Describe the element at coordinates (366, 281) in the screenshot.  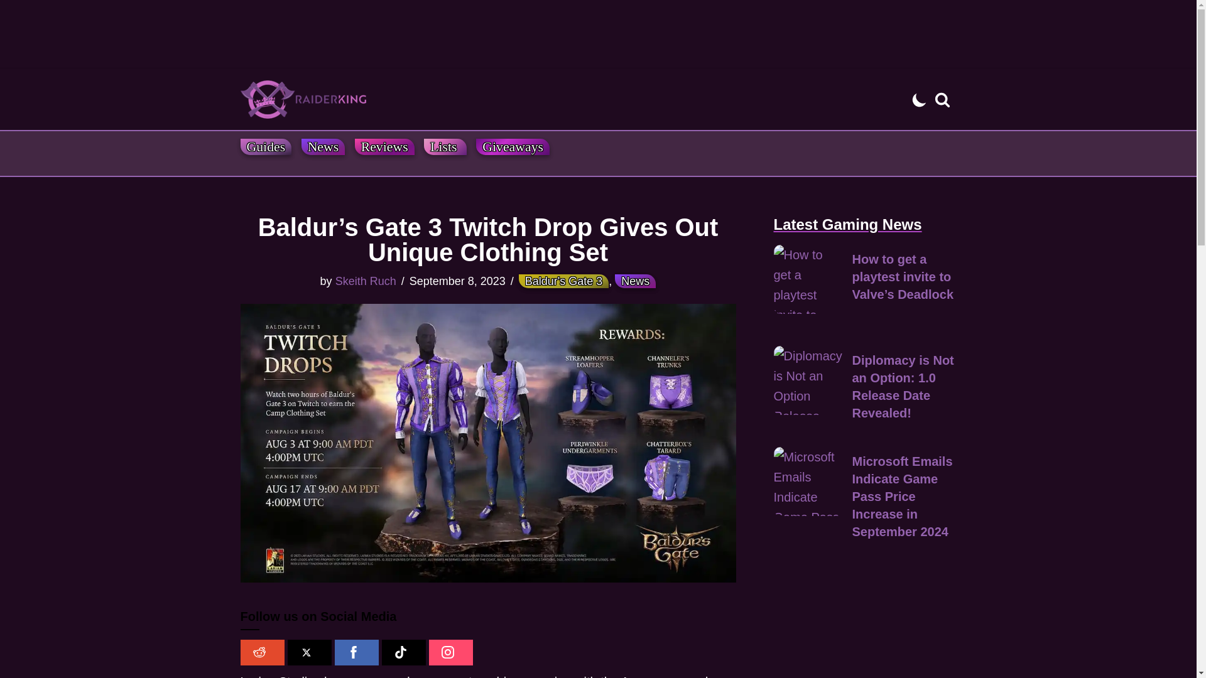
I see `Skeith Ruch` at that location.